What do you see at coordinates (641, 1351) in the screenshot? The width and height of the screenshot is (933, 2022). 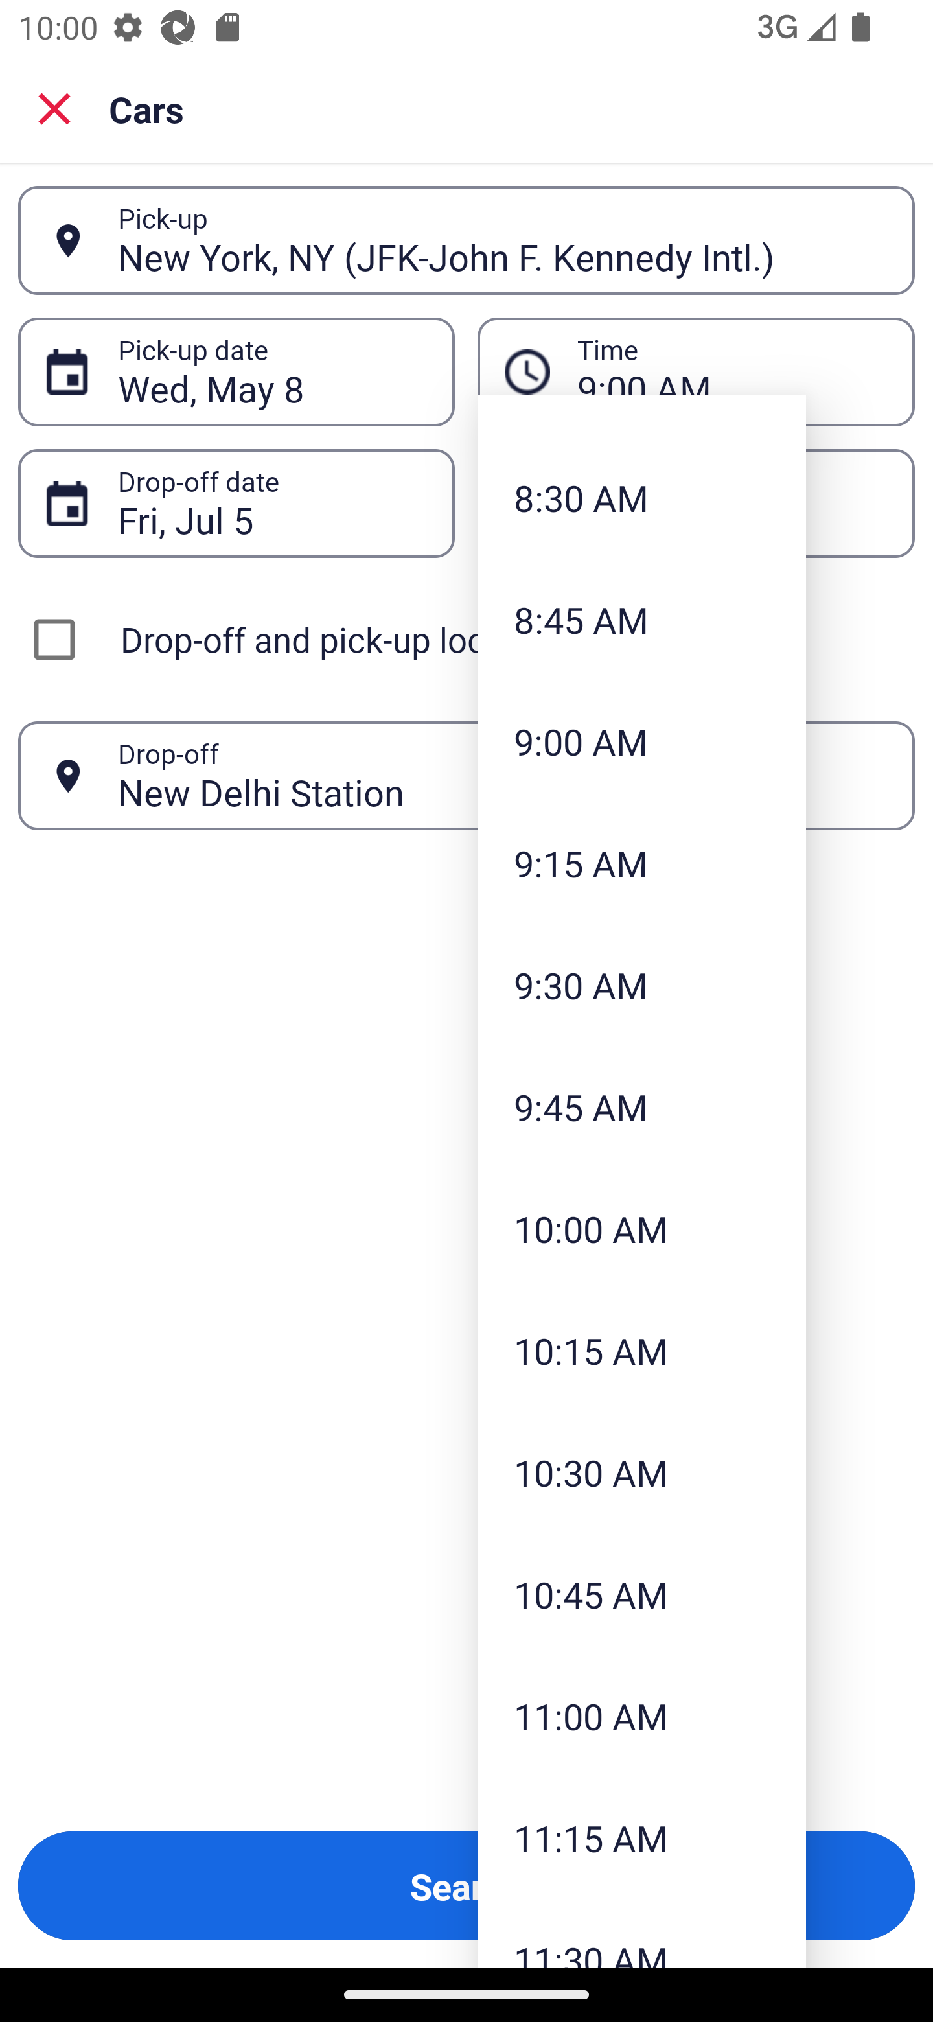 I see `10:15 AM` at bounding box center [641, 1351].